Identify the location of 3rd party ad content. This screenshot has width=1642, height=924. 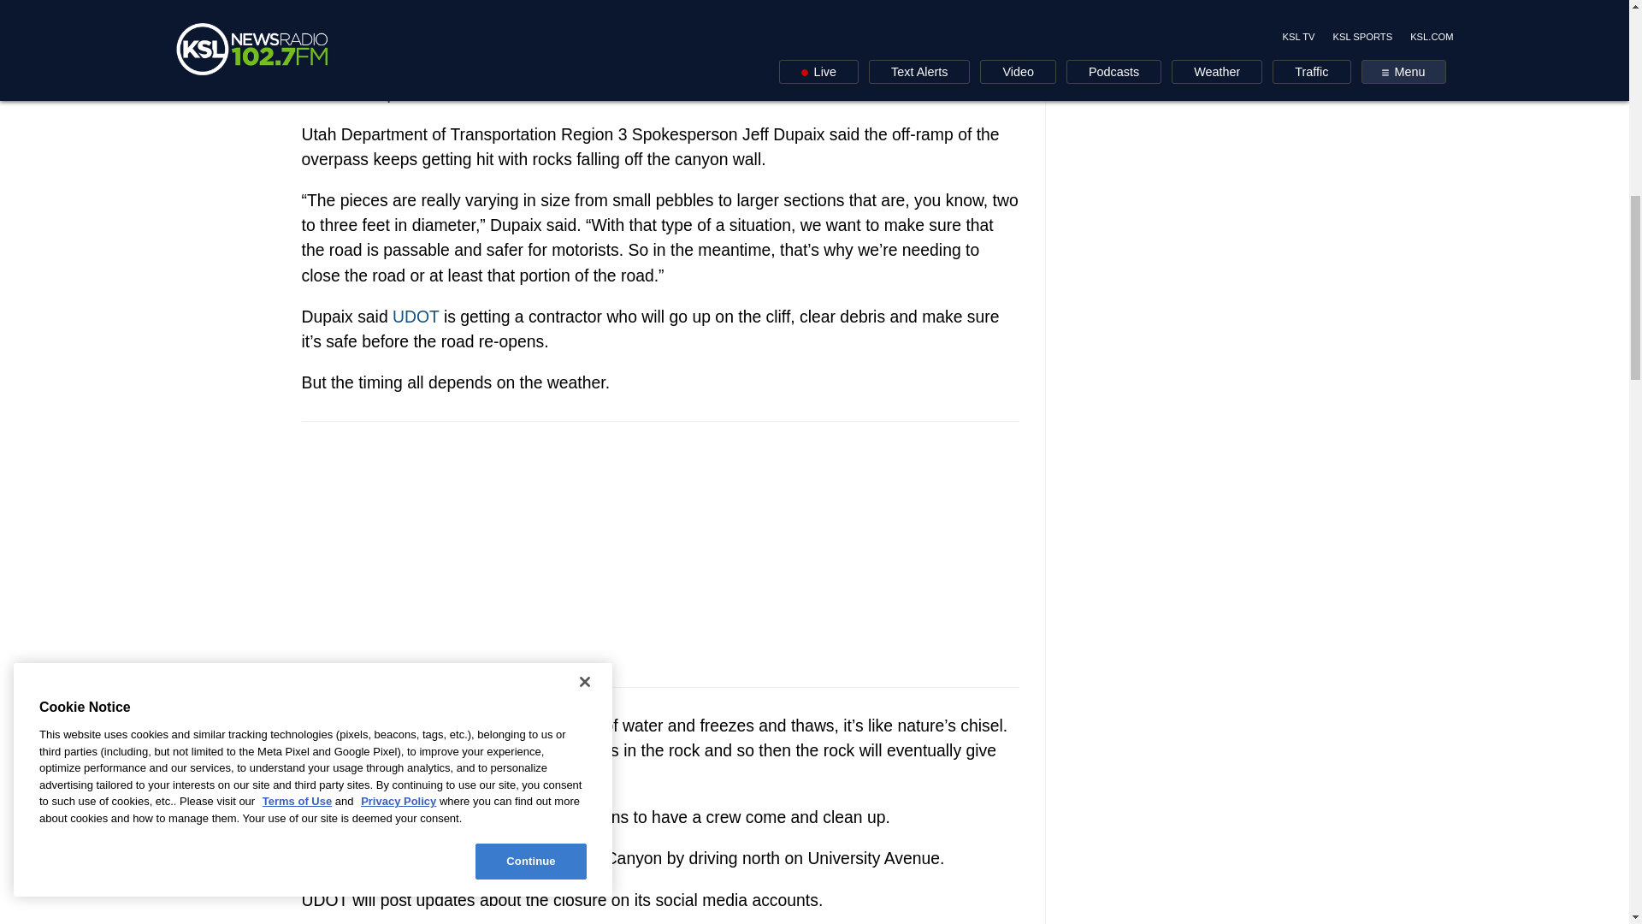
(660, 554).